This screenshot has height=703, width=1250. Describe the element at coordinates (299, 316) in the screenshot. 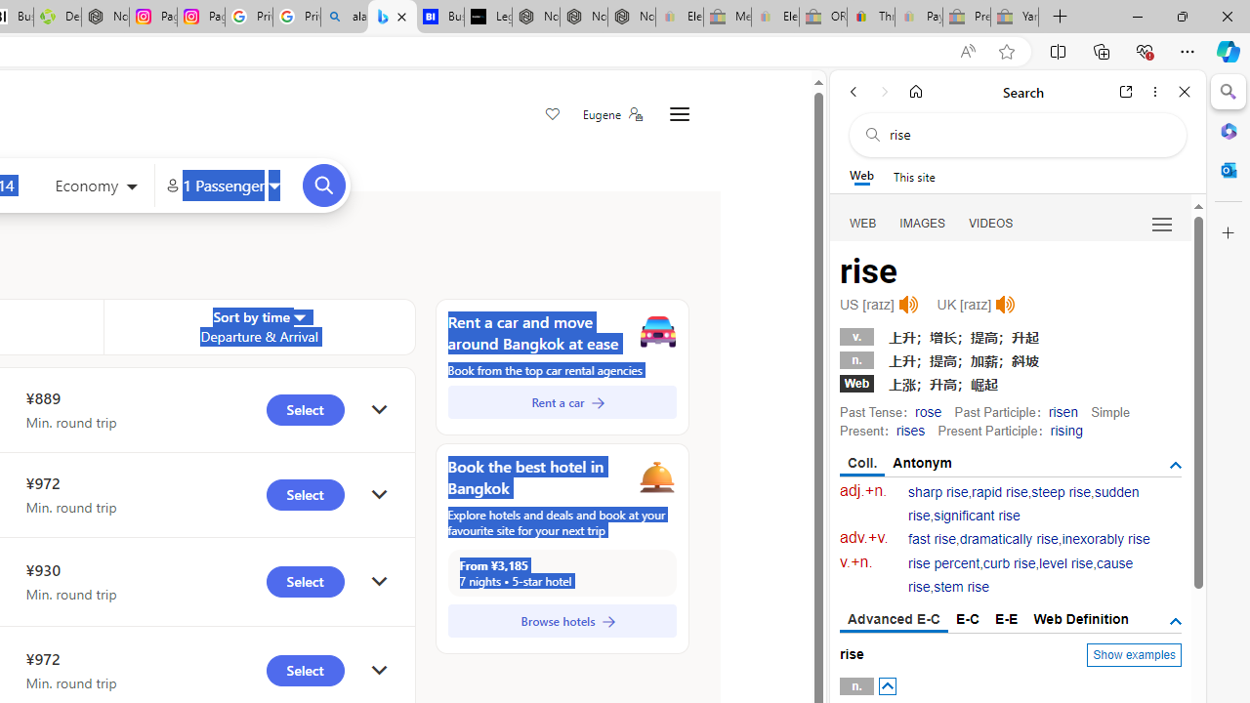

I see `Sorter` at that location.